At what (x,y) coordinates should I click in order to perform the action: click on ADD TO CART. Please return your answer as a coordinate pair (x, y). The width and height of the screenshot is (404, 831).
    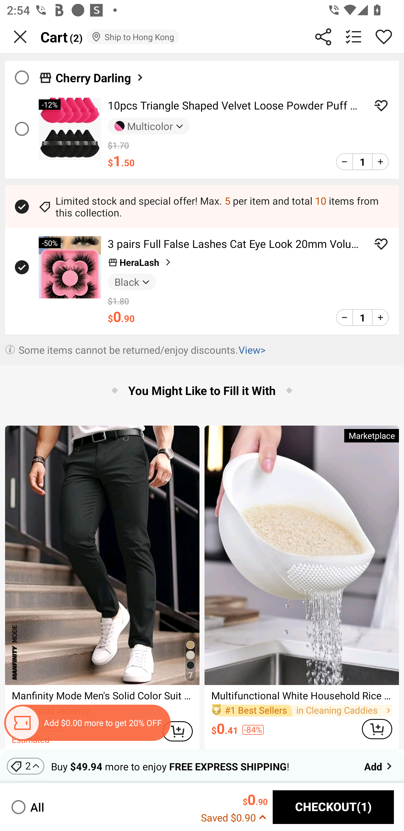
    Looking at the image, I should click on (377, 729).